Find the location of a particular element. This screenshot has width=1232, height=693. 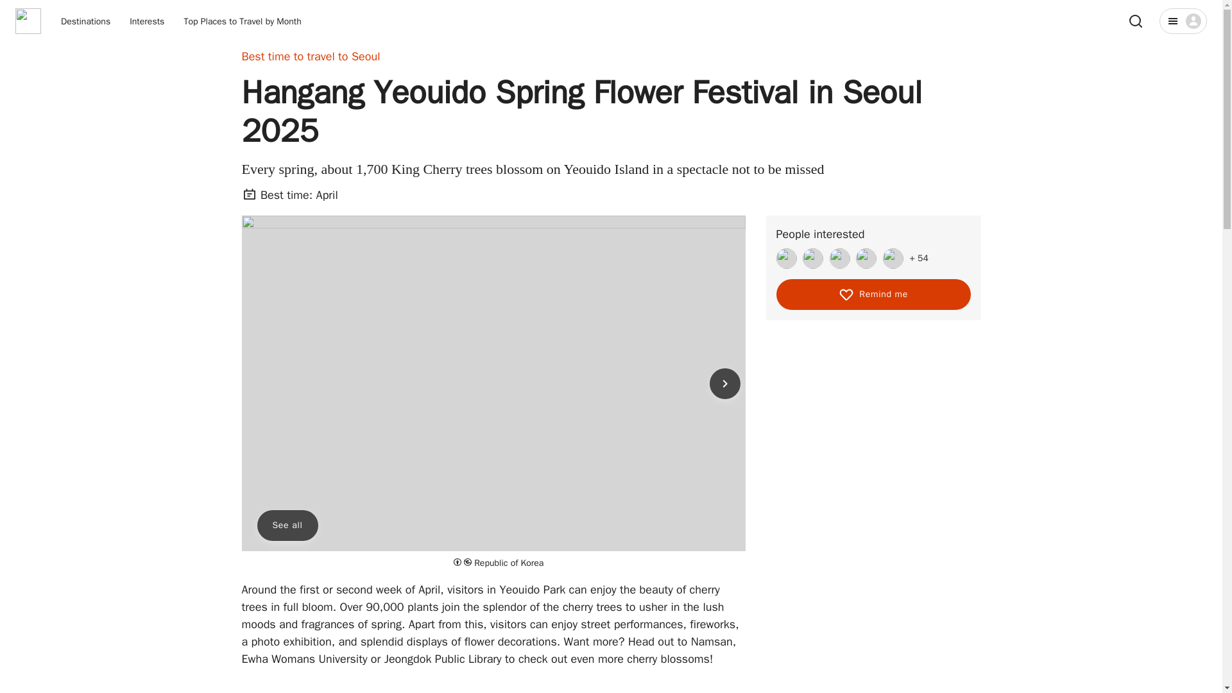

Lyvonne Cyrene Jones is located at coordinates (839, 258).